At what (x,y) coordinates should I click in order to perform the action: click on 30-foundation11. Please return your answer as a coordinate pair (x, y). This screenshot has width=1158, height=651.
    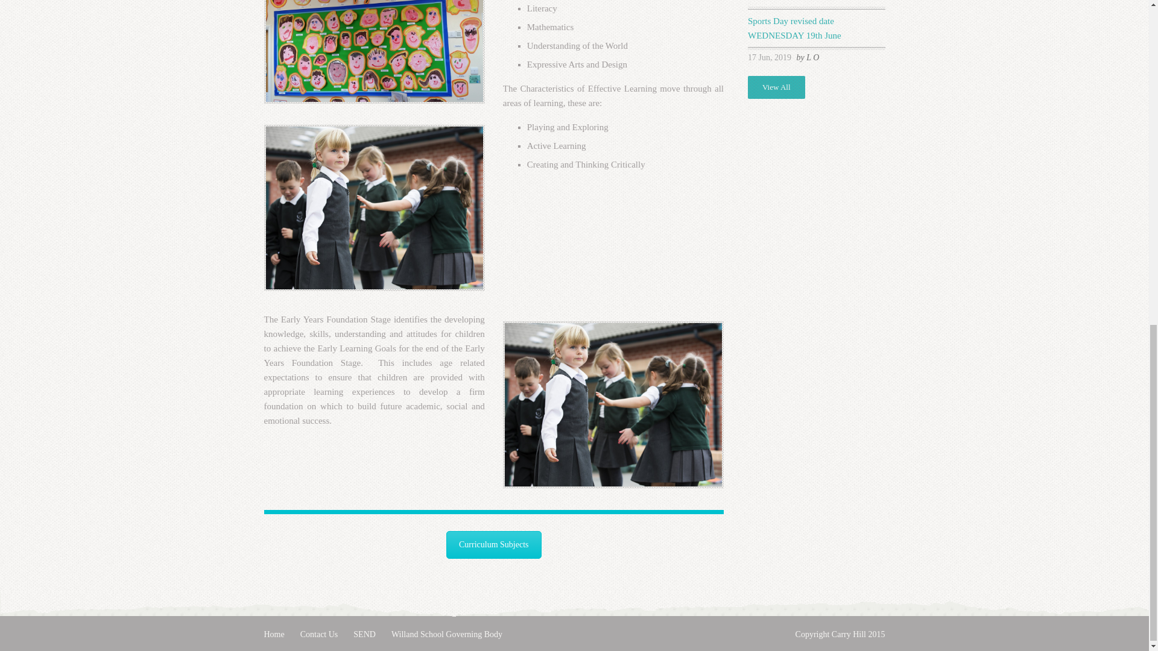
    Looking at the image, I should click on (613, 404).